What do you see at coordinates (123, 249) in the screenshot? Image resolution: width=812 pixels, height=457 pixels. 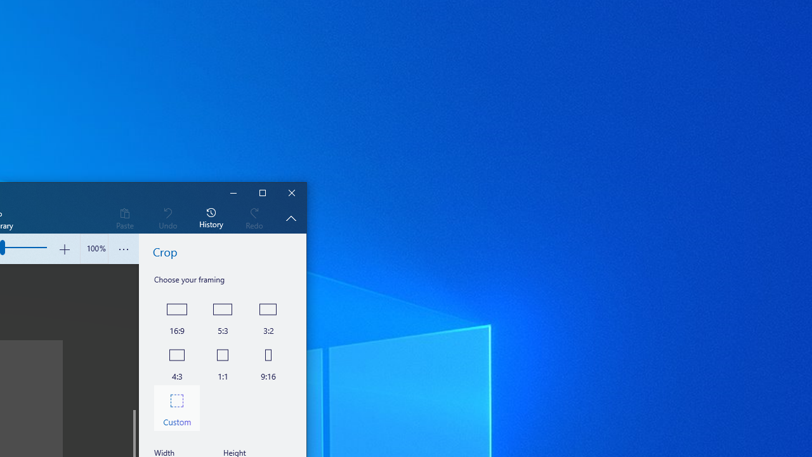 I see `View more options` at bounding box center [123, 249].